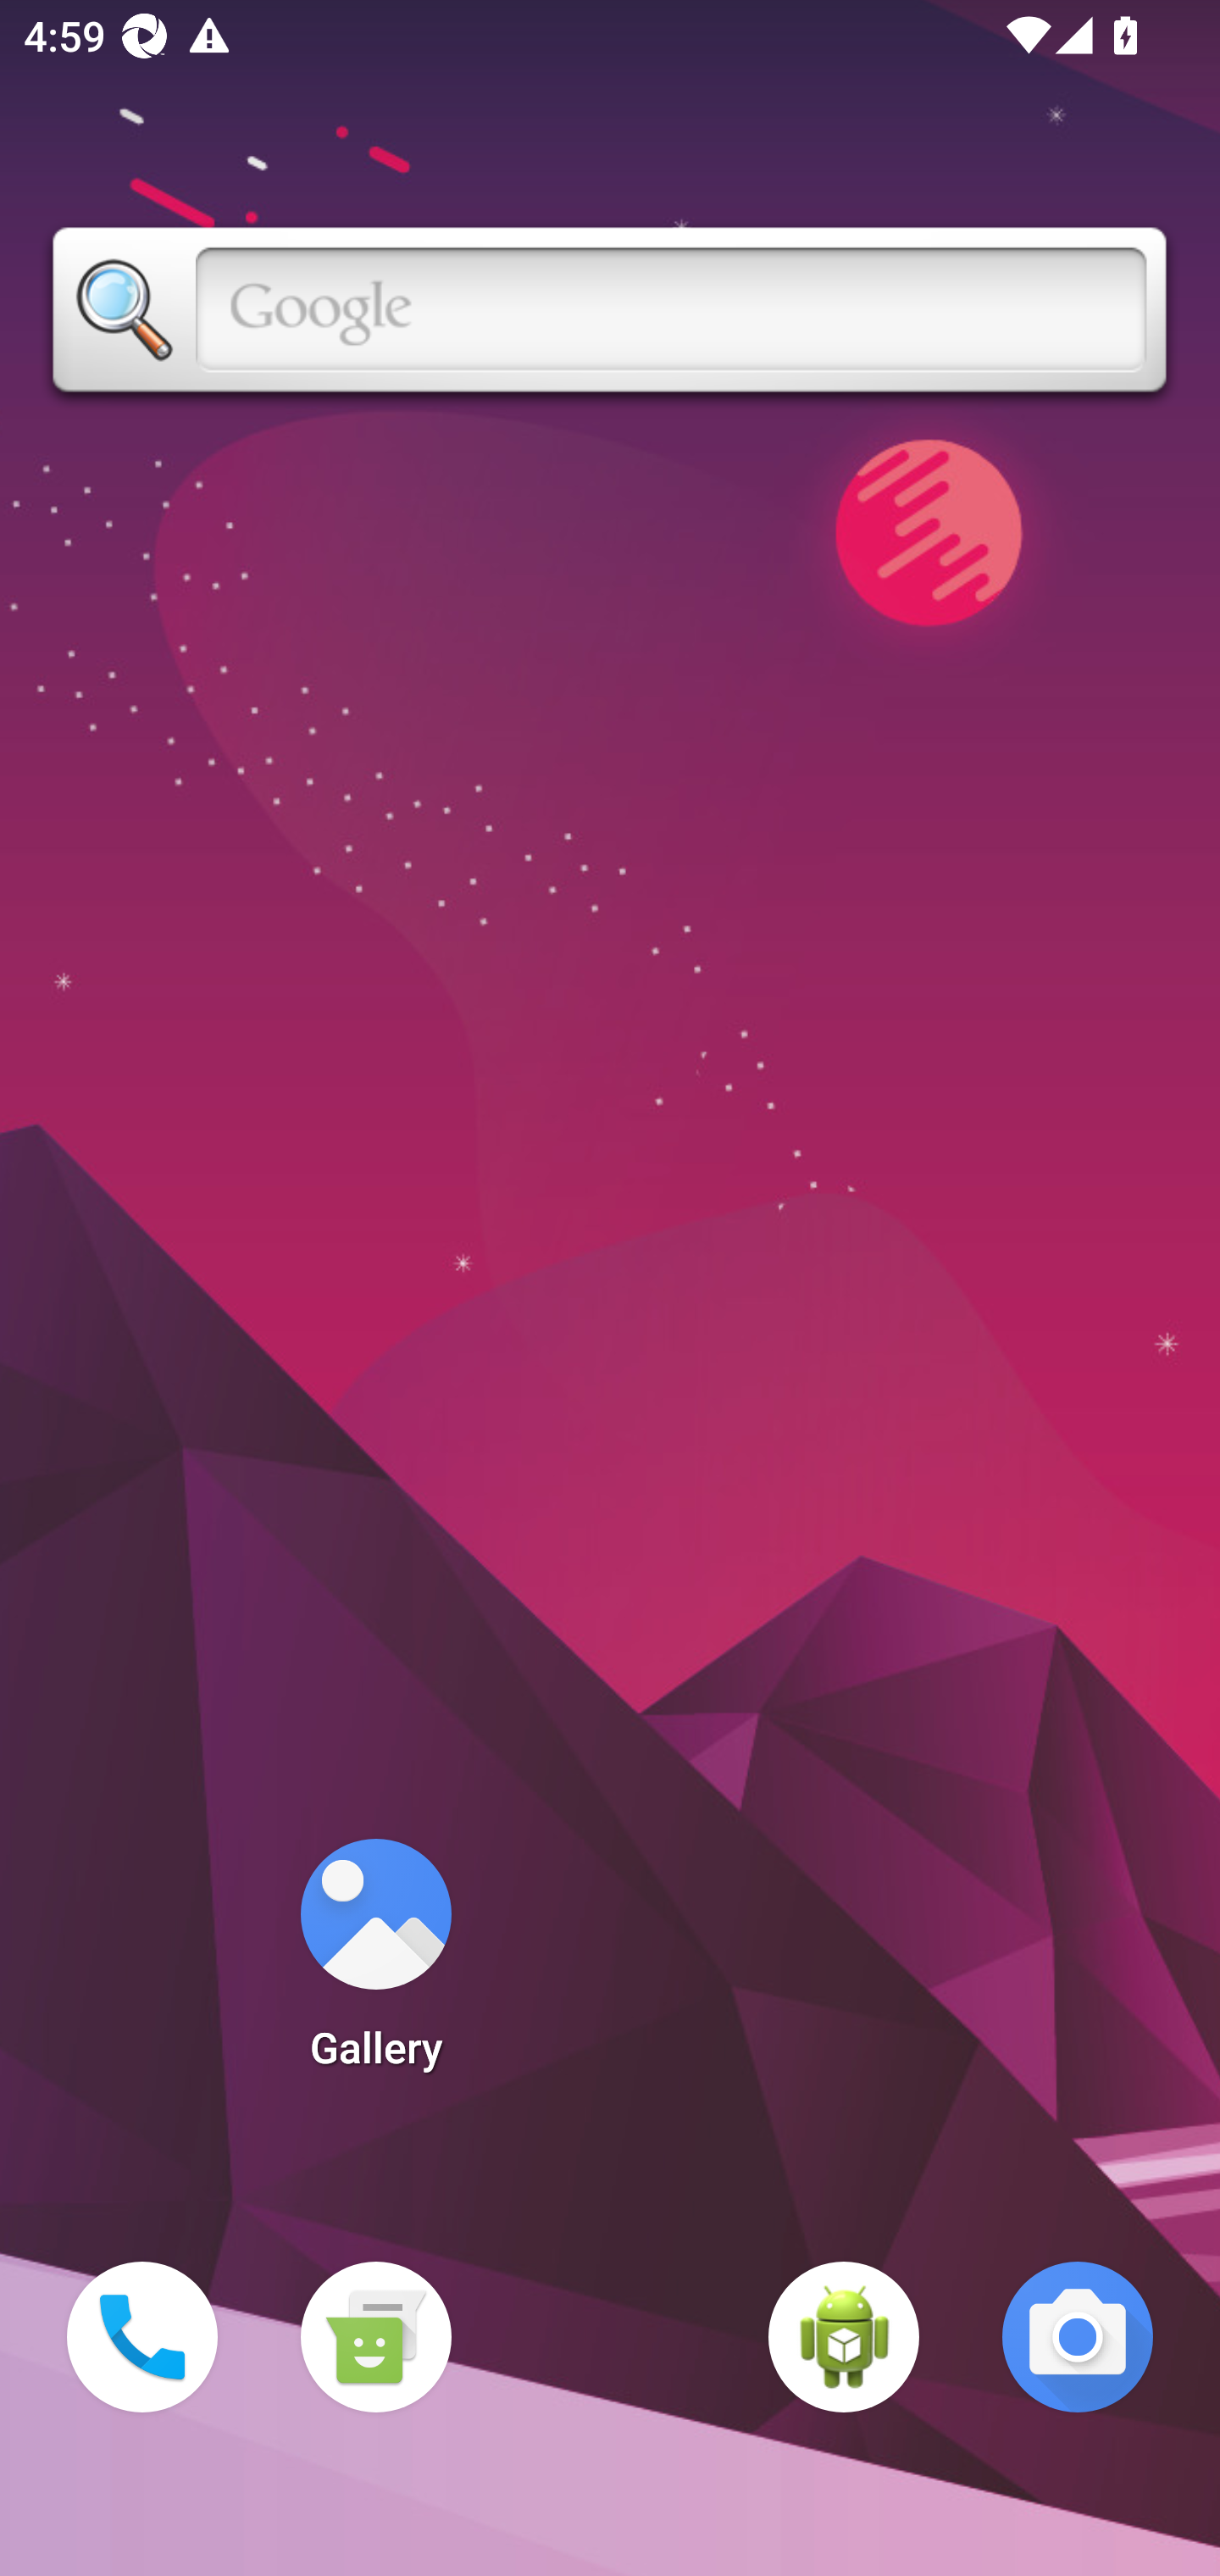 The width and height of the screenshot is (1220, 2576). What do you see at coordinates (375, 1964) in the screenshot?
I see `Gallery` at bounding box center [375, 1964].